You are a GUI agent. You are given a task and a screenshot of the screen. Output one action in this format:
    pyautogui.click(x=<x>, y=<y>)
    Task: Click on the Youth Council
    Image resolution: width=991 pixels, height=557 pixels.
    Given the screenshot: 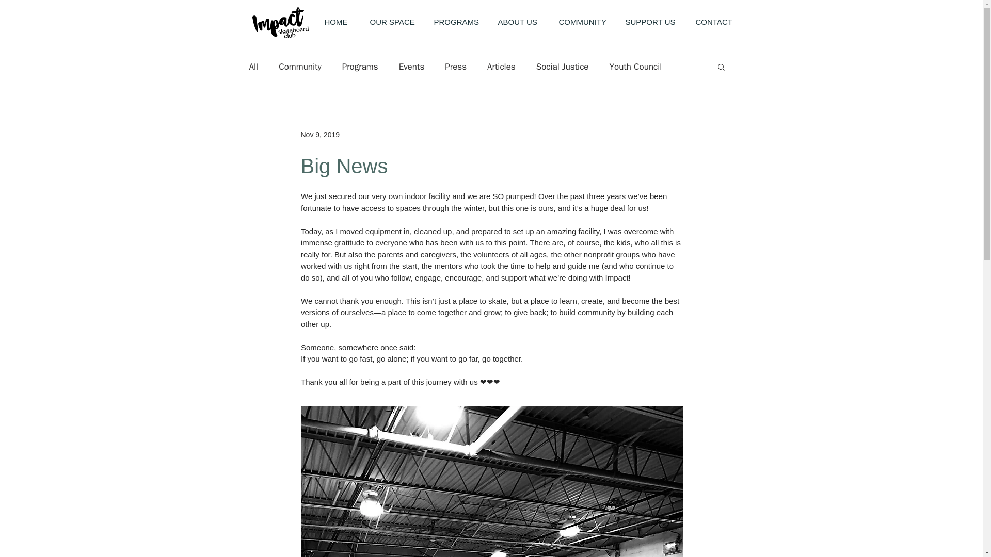 What is the action you would take?
    pyautogui.click(x=635, y=67)
    